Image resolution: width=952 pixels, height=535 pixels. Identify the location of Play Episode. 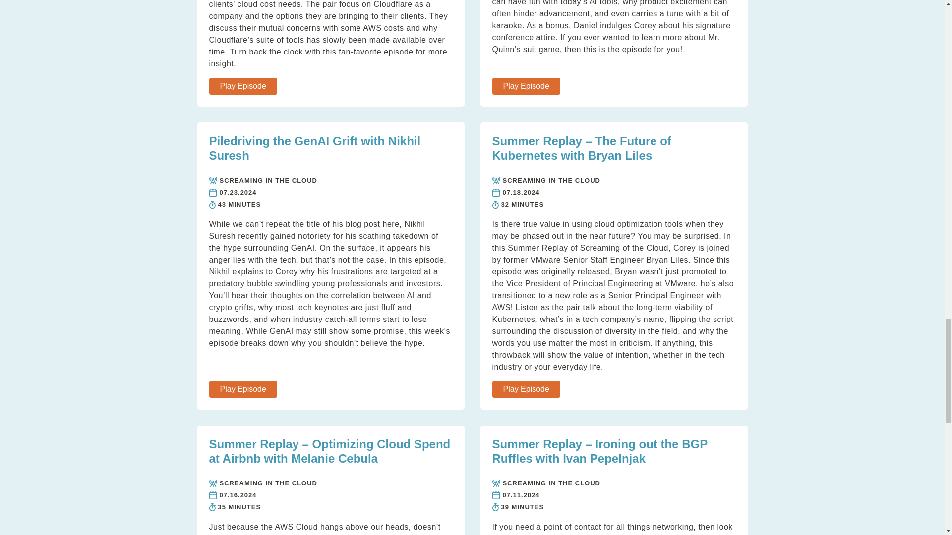
(526, 86).